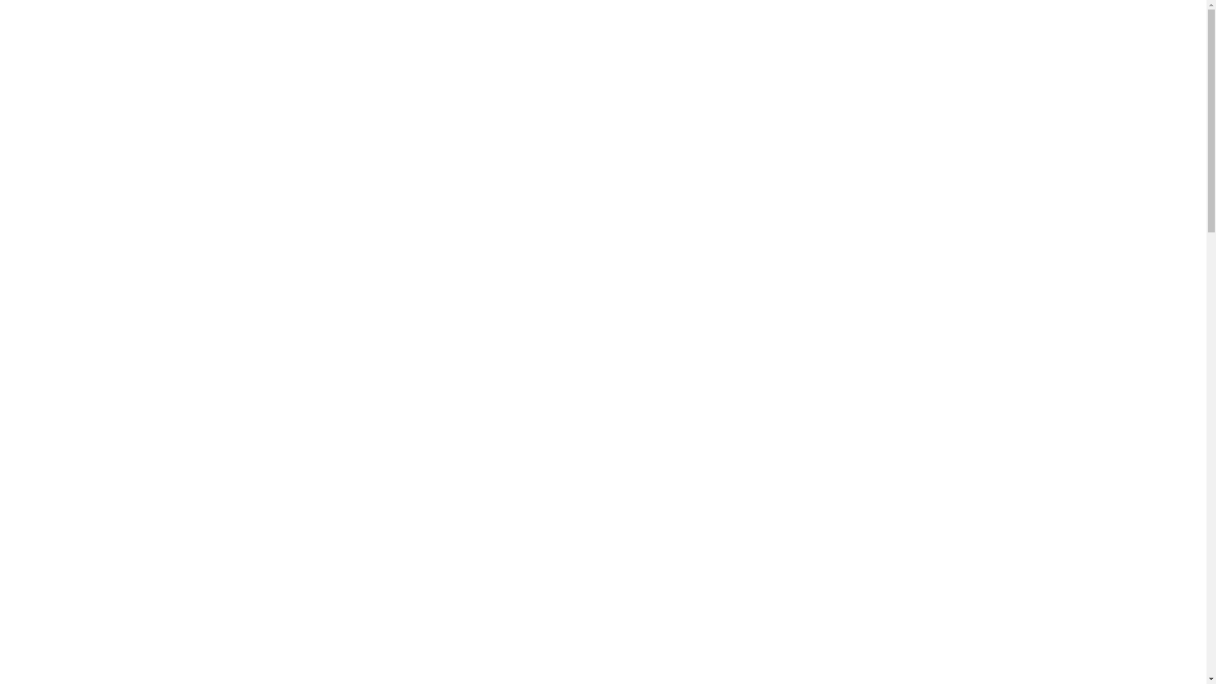  I want to click on Home With Kids, so click(281, 24).